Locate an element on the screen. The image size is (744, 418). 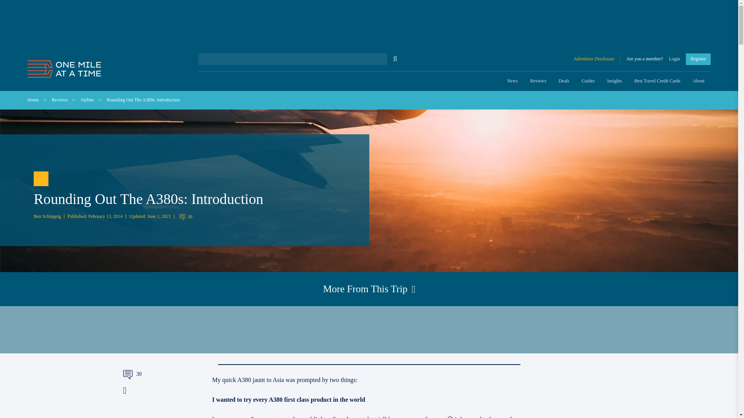
Deals is located at coordinates (564, 81).